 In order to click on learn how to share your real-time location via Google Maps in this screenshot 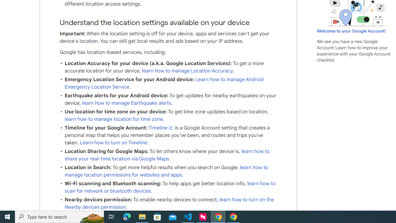, I will do `click(167, 155)`.